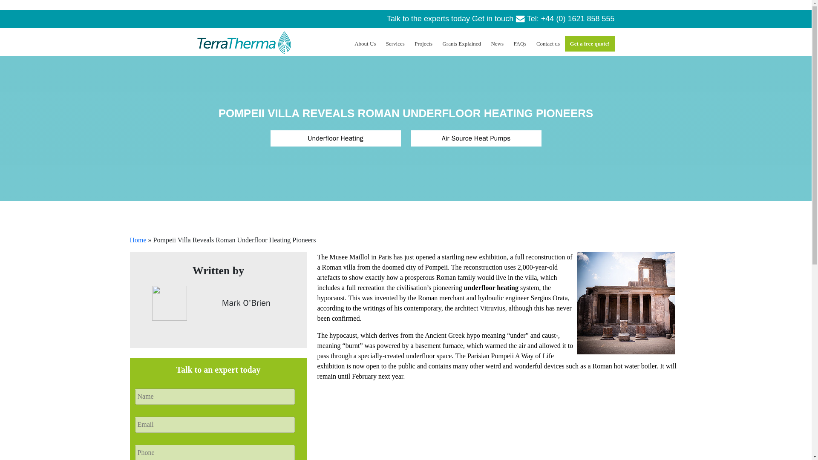  Describe the element at coordinates (548, 44) in the screenshot. I see `Contact us` at that location.